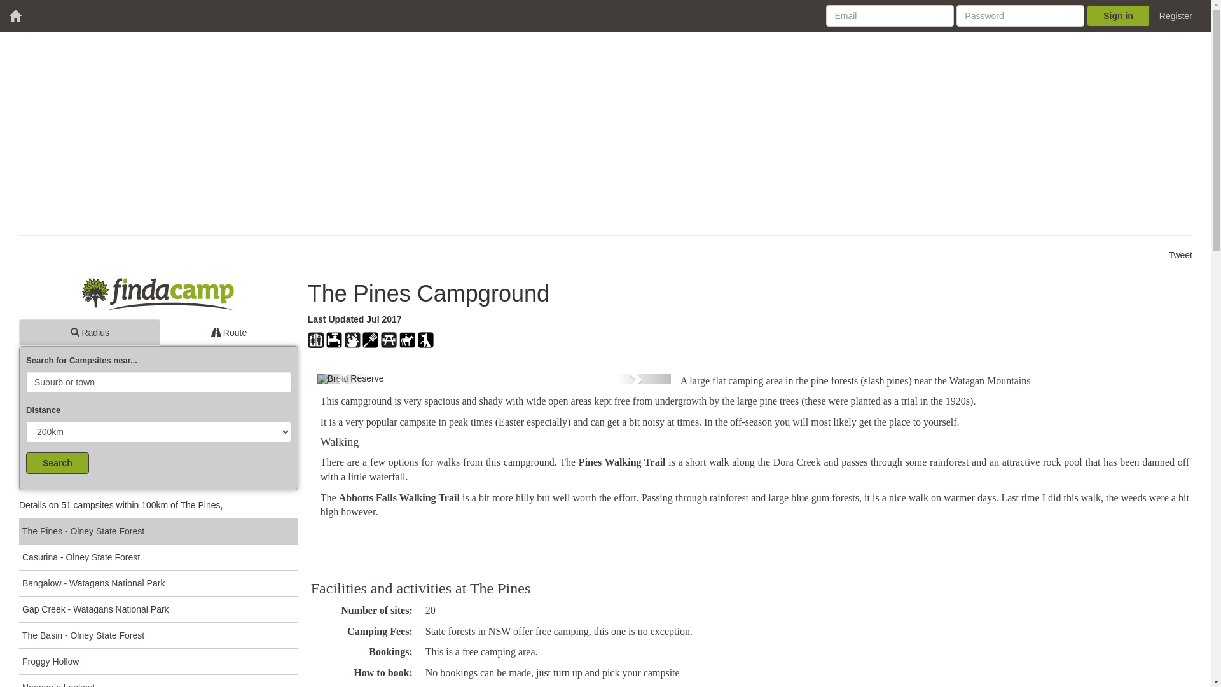  What do you see at coordinates (644, 379) in the screenshot?
I see `Next` at bounding box center [644, 379].